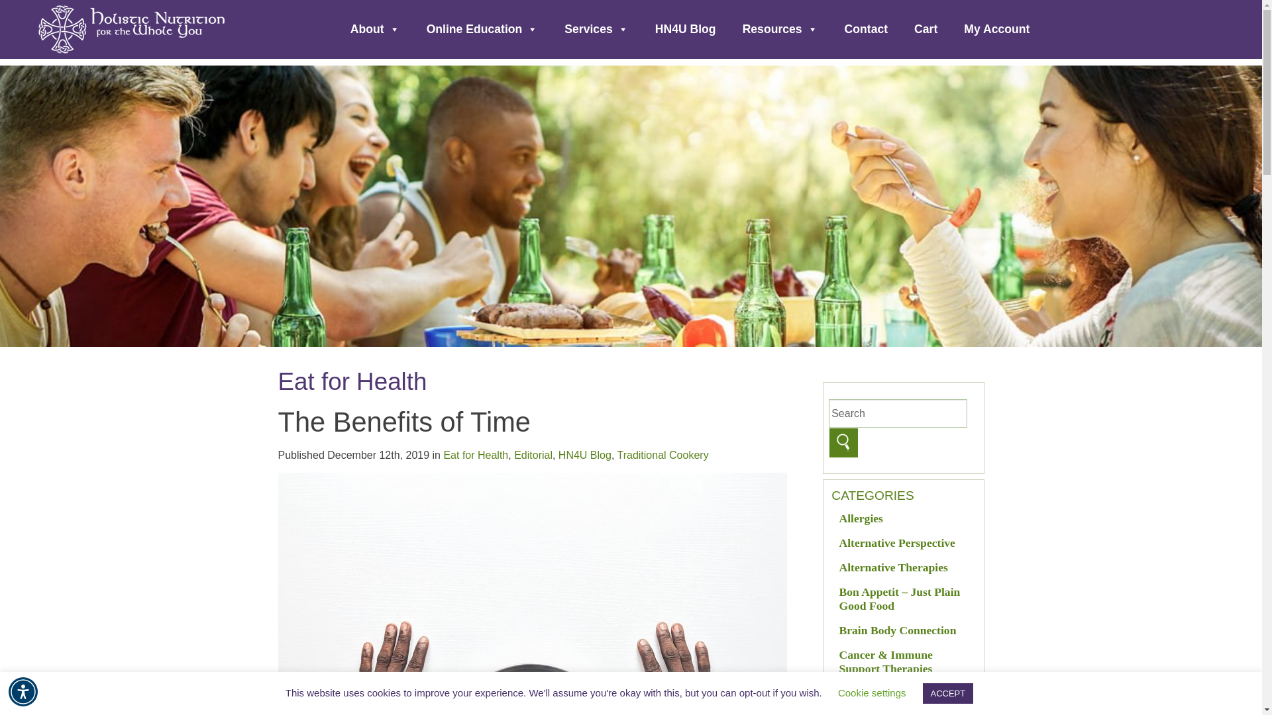  What do you see at coordinates (475, 455) in the screenshot?
I see `Eat for Health` at bounding box center [475, 455].